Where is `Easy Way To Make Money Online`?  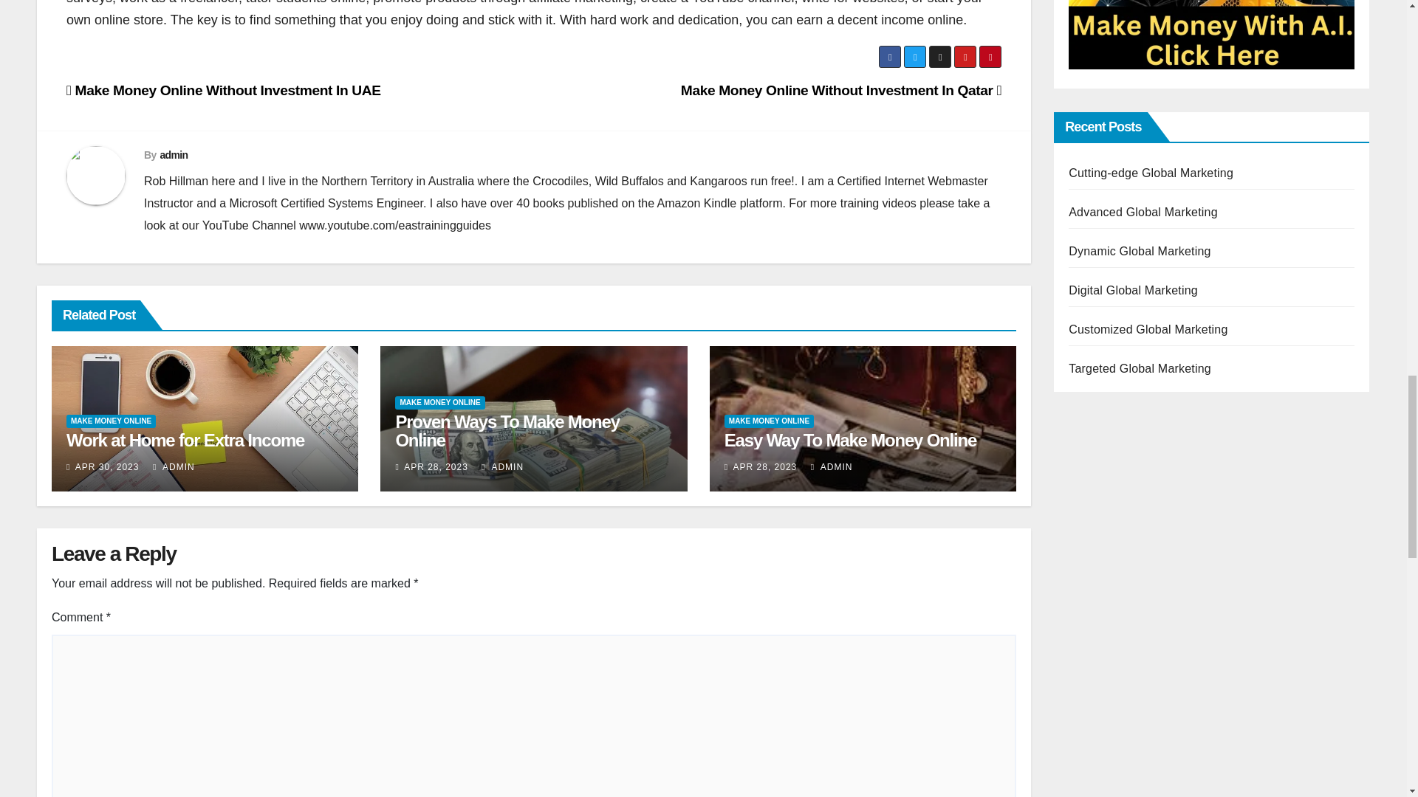
Easy Way To Make Money Online is located at coordinates (851, 440).